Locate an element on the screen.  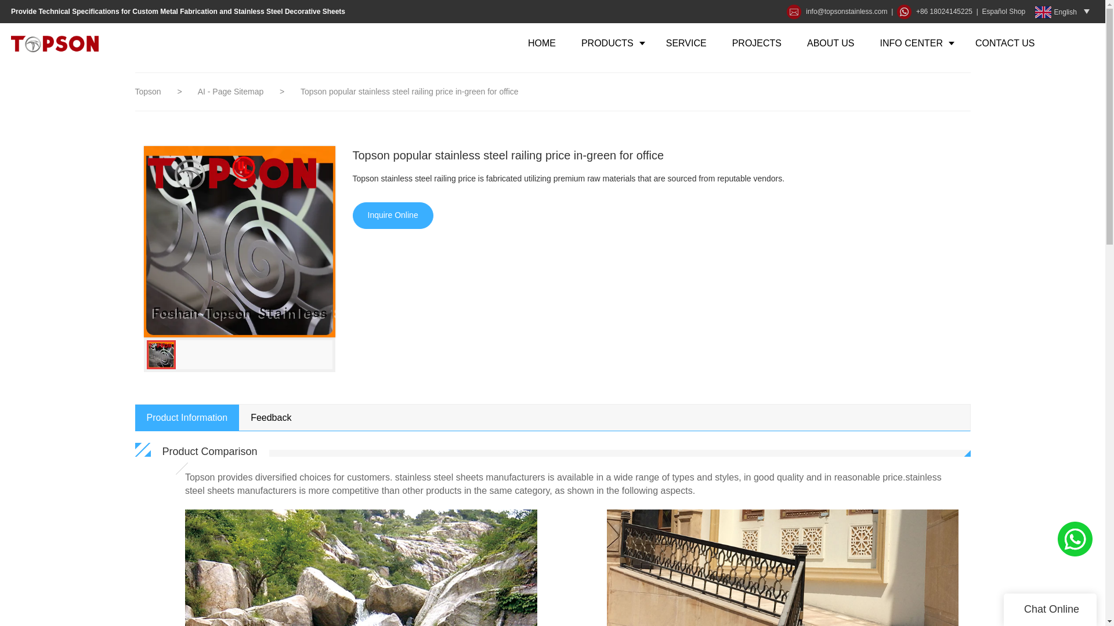
PROJECTS is located at coordinates (757, 43).